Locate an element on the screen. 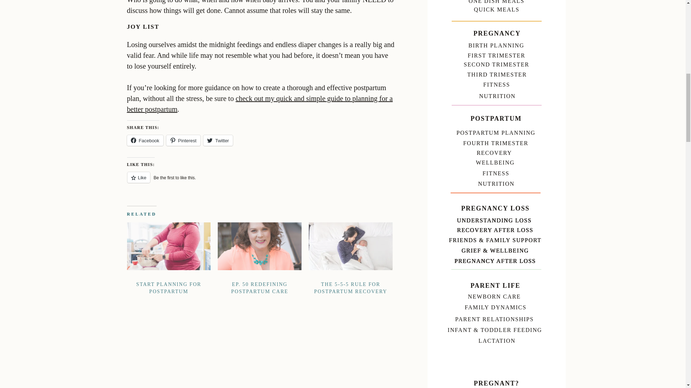 The height and width of the screenshot is (388, 691). The 5-5-5 Rule for Postpartum Recovery is located at coordinates (351, 246).